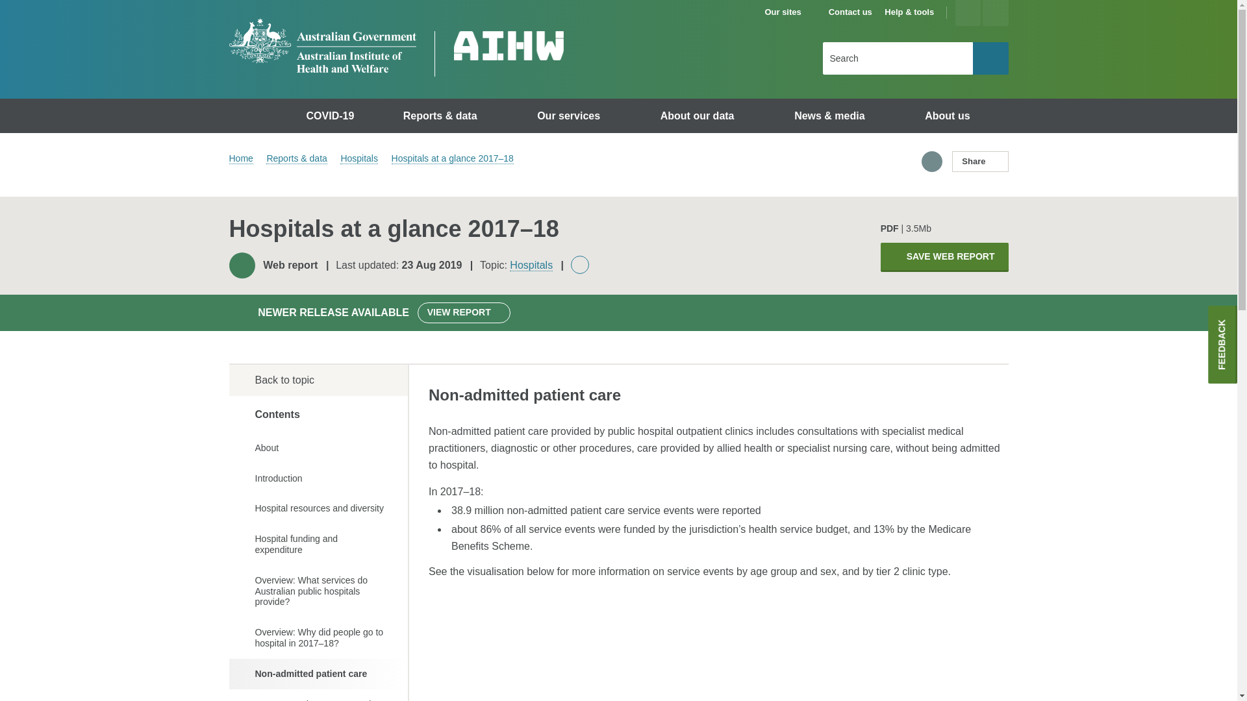 This screenshot has height=701, width=1247. I want to click on Contact us, so click(850, 12).